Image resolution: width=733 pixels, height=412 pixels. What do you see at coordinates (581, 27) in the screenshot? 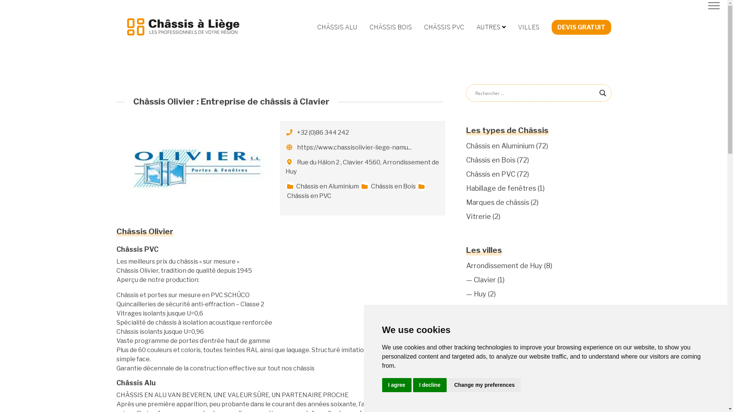
I see `DEVIS GRATUIT` at bounding box center [581, 27].